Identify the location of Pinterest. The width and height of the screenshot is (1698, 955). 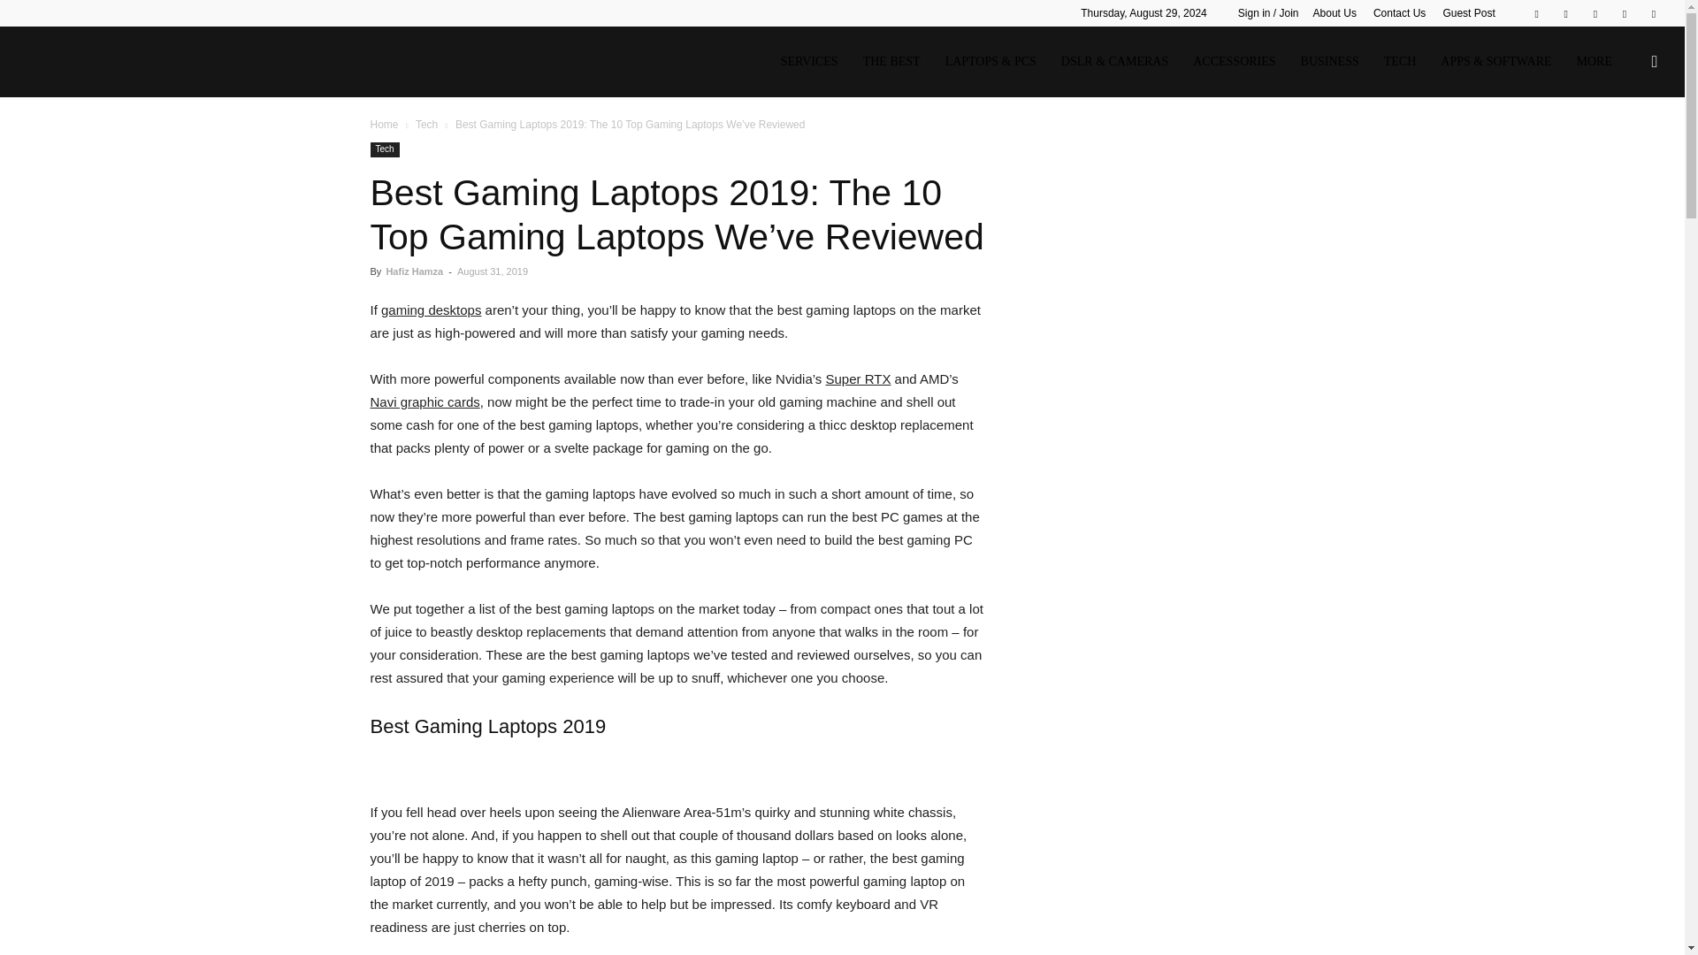
(1565, 13).